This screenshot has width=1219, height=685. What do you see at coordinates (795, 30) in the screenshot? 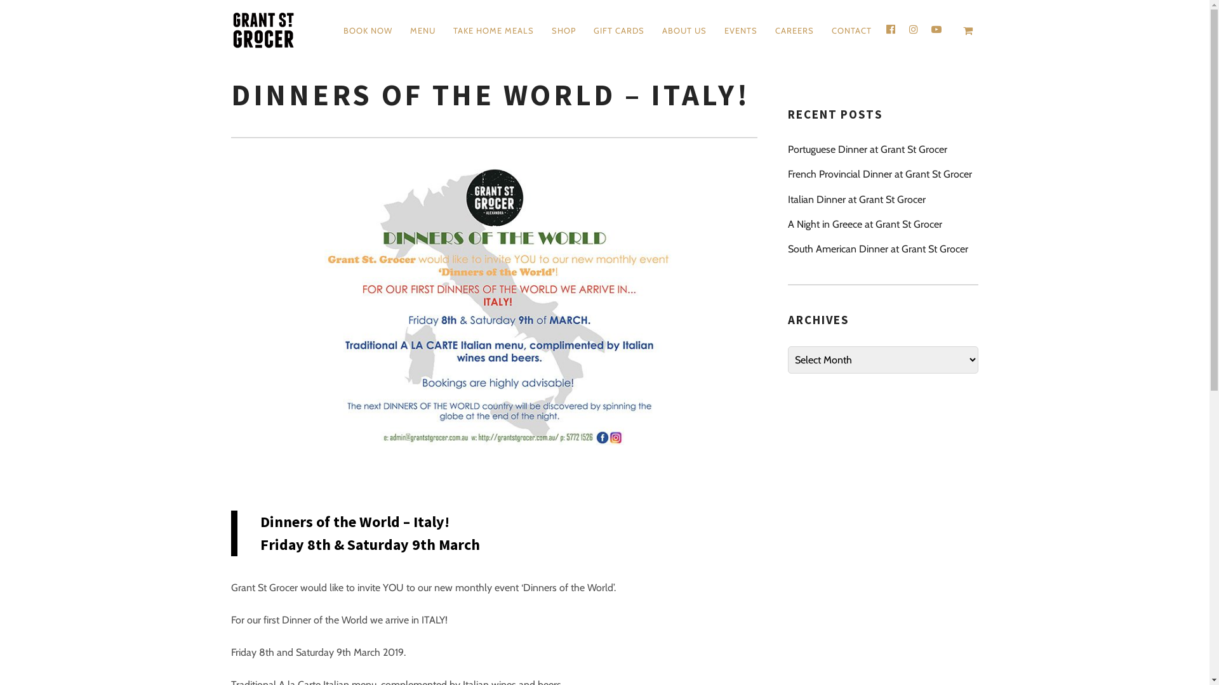
I see `CAREERS` at bounding box center [795, 30].